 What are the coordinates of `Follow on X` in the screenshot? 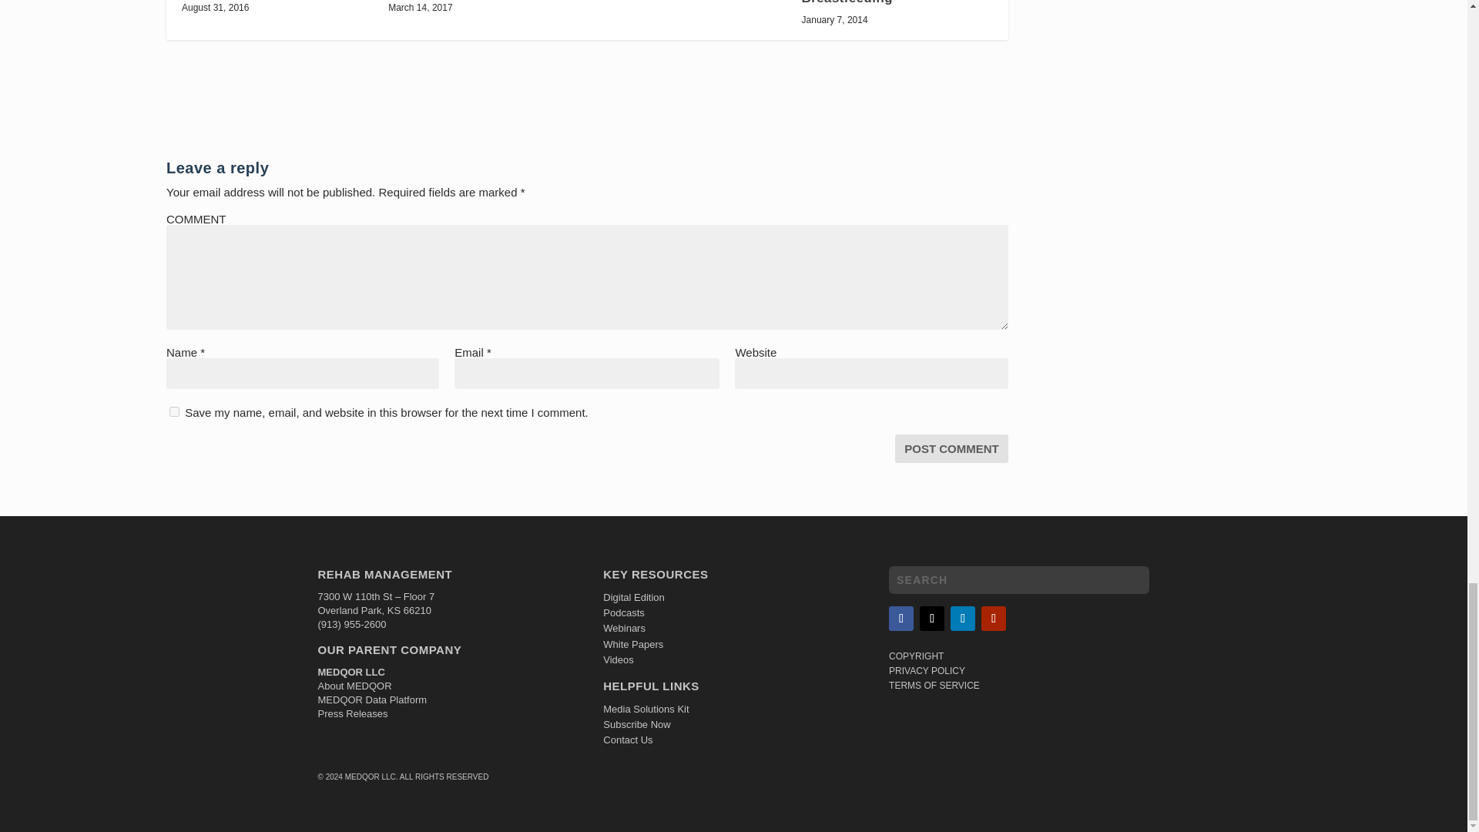 It's located at (932, 618).